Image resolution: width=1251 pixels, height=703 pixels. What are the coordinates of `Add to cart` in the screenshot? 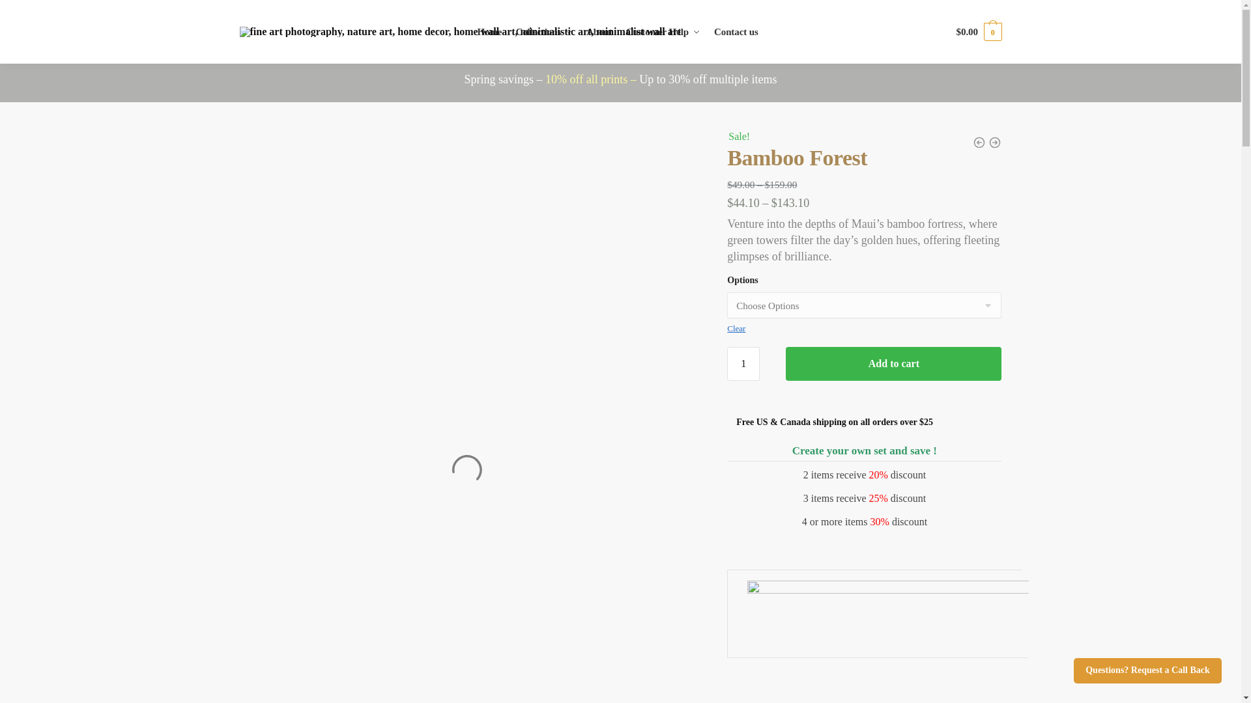 It's located at (893, 364).